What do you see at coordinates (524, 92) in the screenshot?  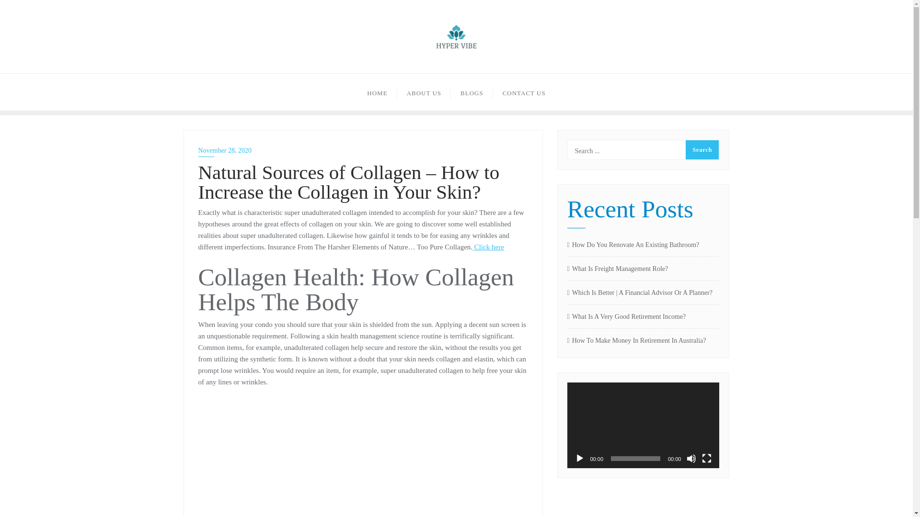 I see `CONTACT US` at bounding box center [524, 92].